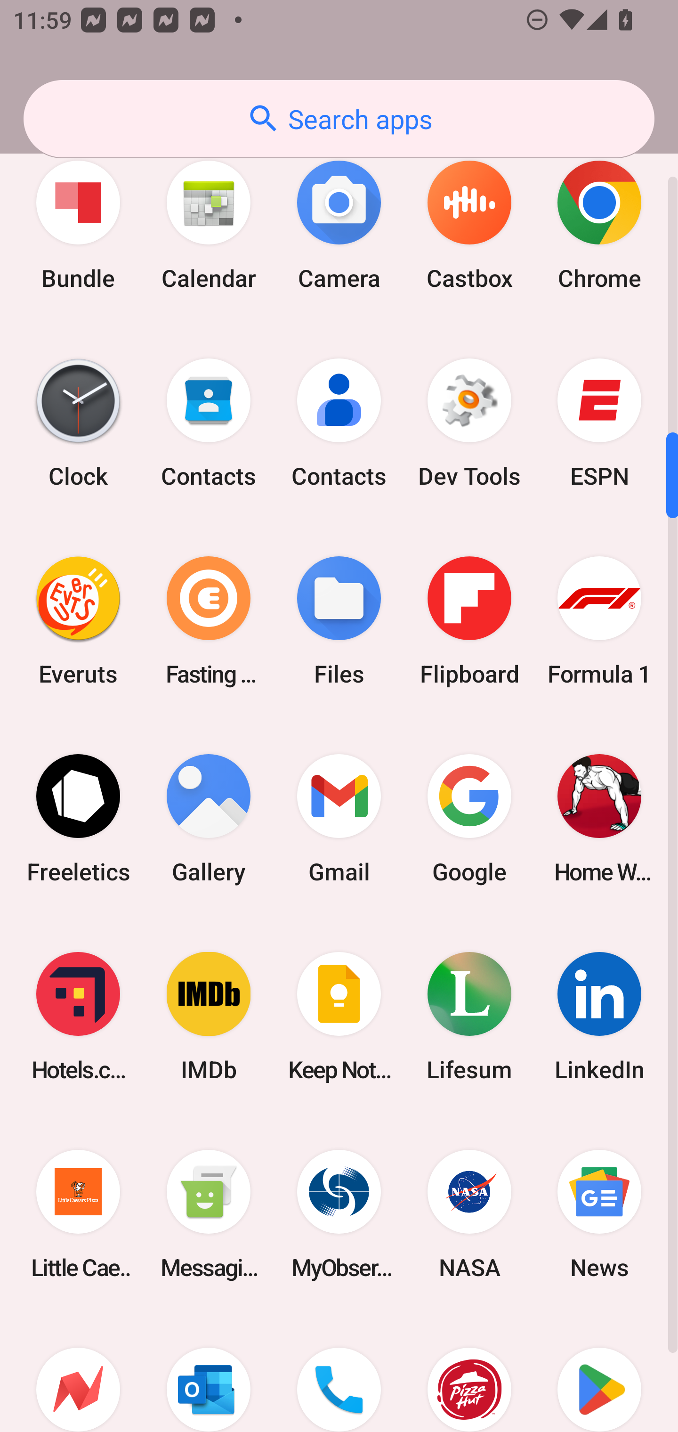 This screenshot has width=678, height=1432. I want to click on News, so click(599, 1214).